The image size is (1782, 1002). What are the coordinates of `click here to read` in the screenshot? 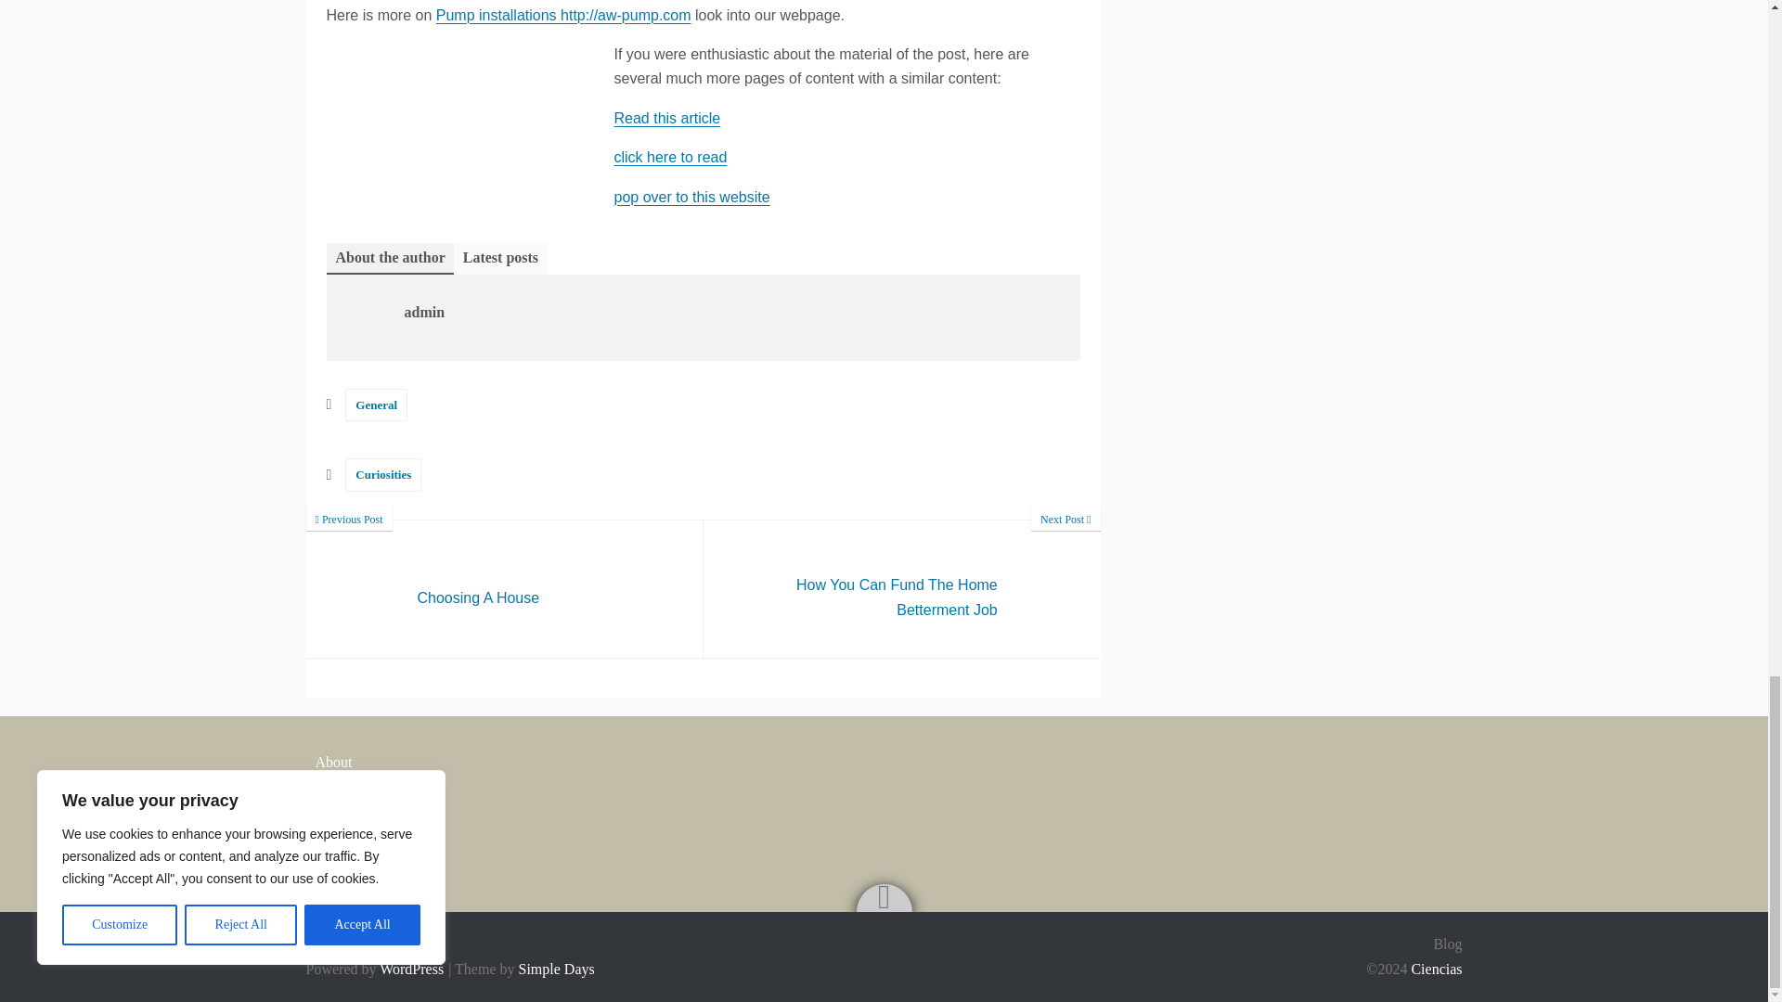 It's located at (505, 588).